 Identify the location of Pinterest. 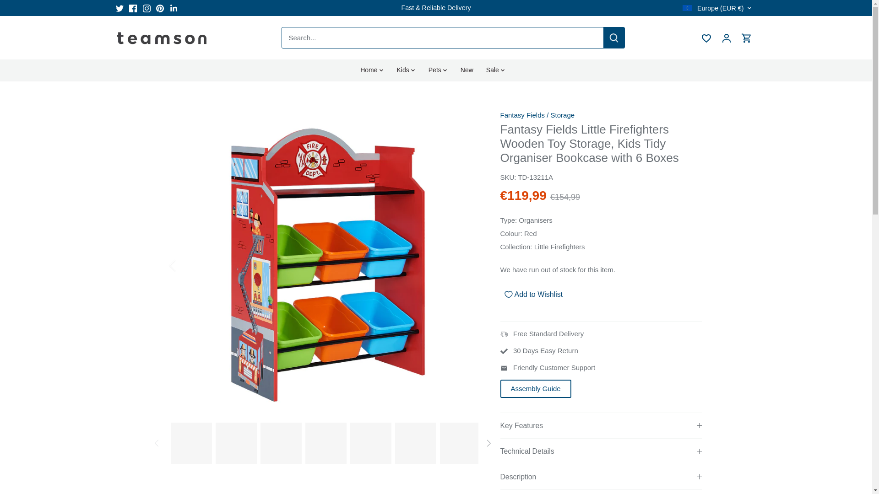
(160, 8).